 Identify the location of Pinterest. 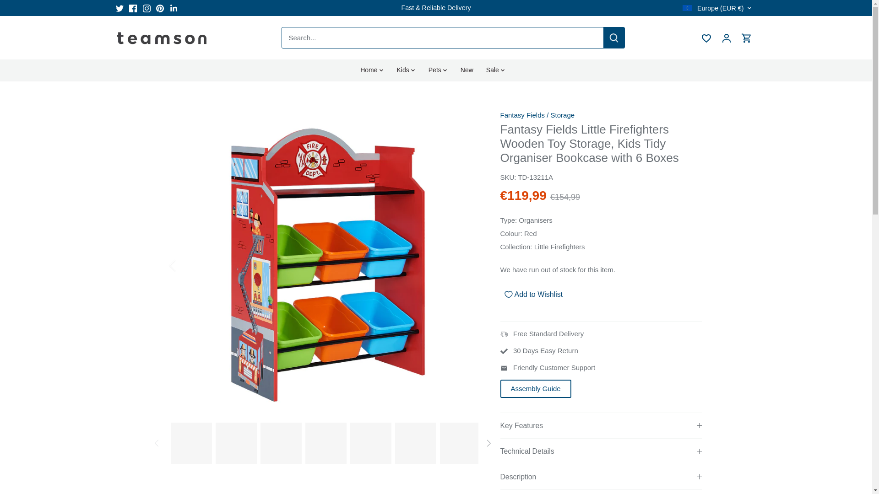
(160, 8).